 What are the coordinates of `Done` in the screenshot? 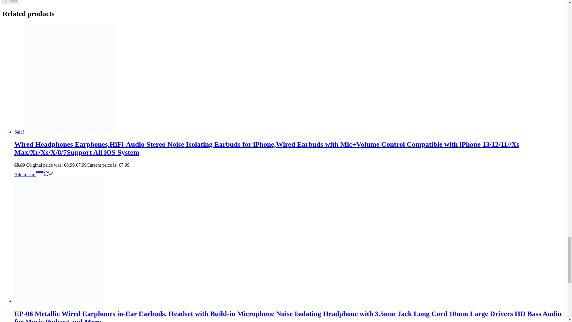 It's located at (51, 174).